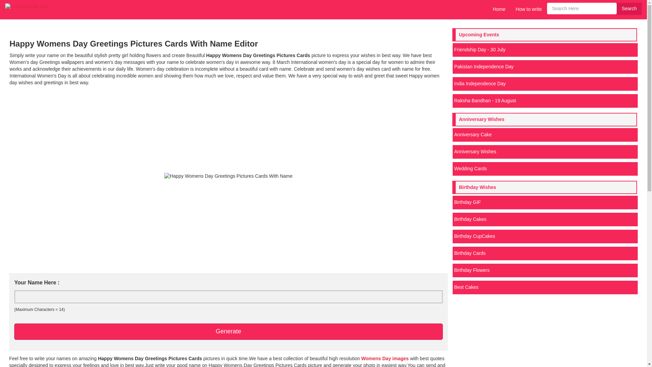  Describe the element at coordinates (545, 101) in the screenshot. I see `Raksha Bandhan - 19 August` at that location.